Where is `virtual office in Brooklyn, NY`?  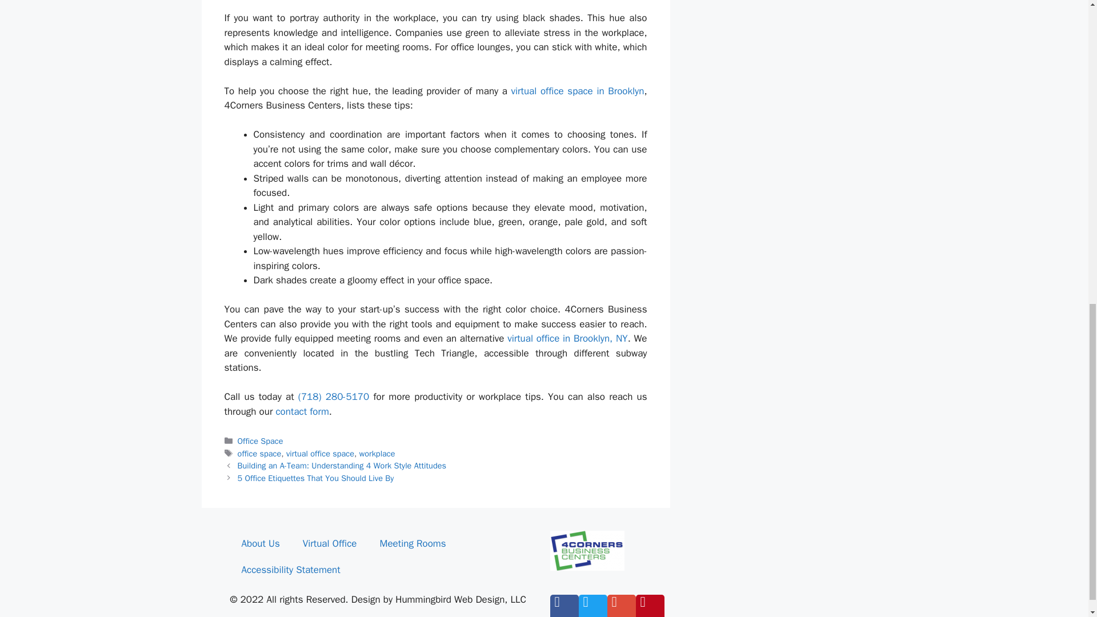 virtual office in Brooklyn, NY is located at coordinates (567, 338).